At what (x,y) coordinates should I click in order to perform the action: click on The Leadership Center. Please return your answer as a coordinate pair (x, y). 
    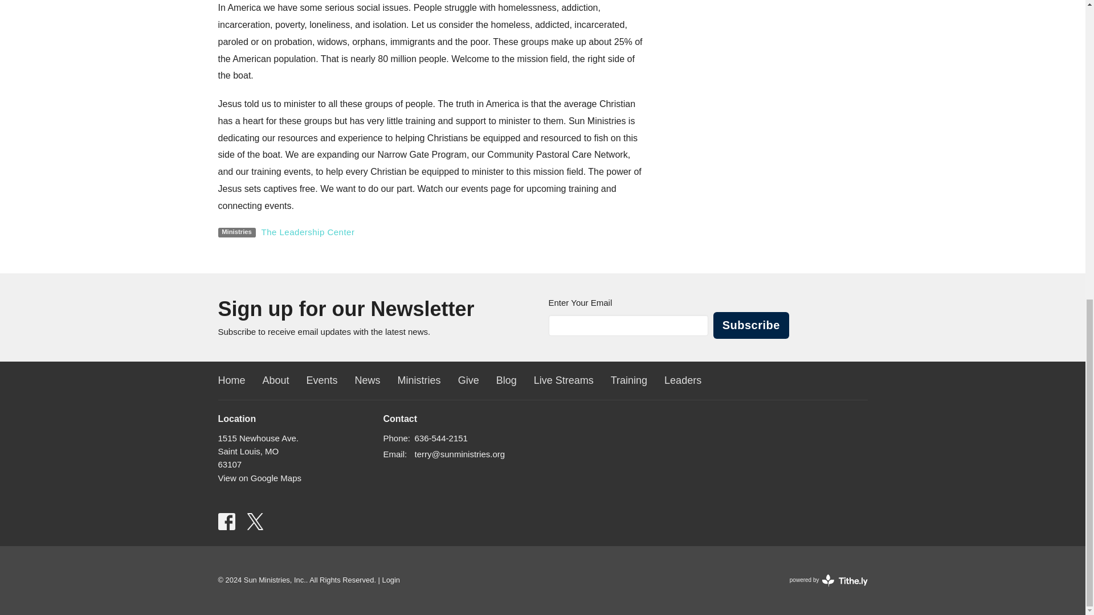
    Looking at the image, I should click on (308, 232).